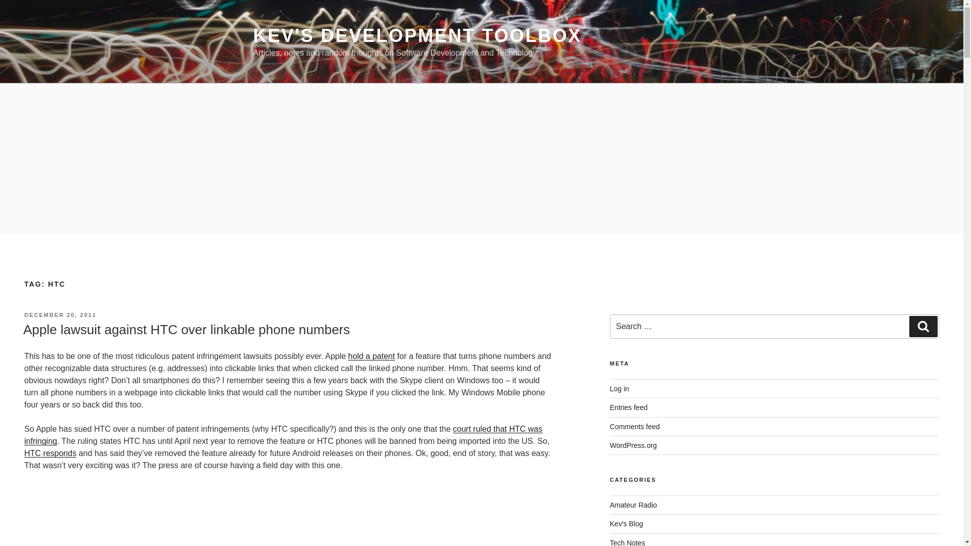 Image resolution: width=971 pixels, height=546 pixels. I want to click on Log in, so click(619, 388).